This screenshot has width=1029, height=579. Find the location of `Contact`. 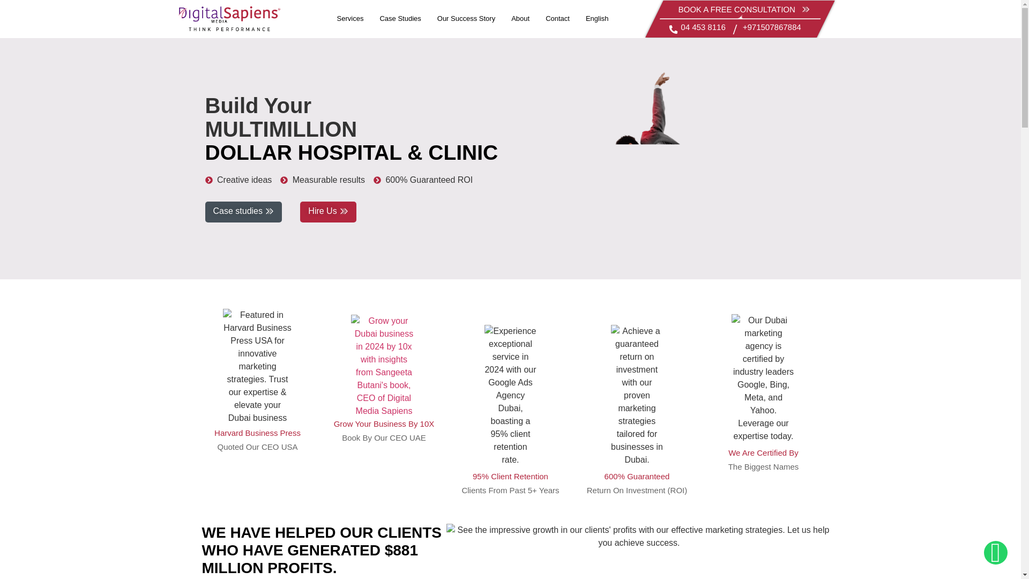

Contact is located at coordinates (557, 18).